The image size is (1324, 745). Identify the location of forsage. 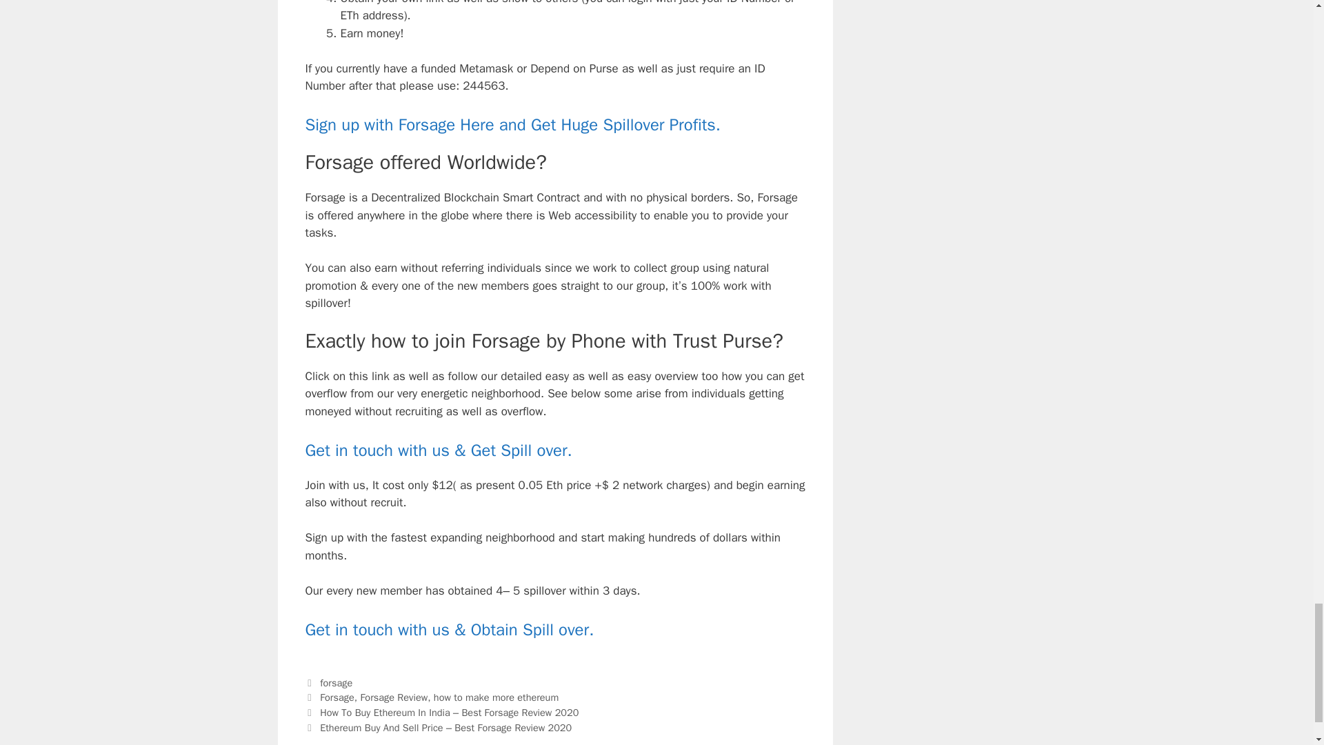
(336, 683).